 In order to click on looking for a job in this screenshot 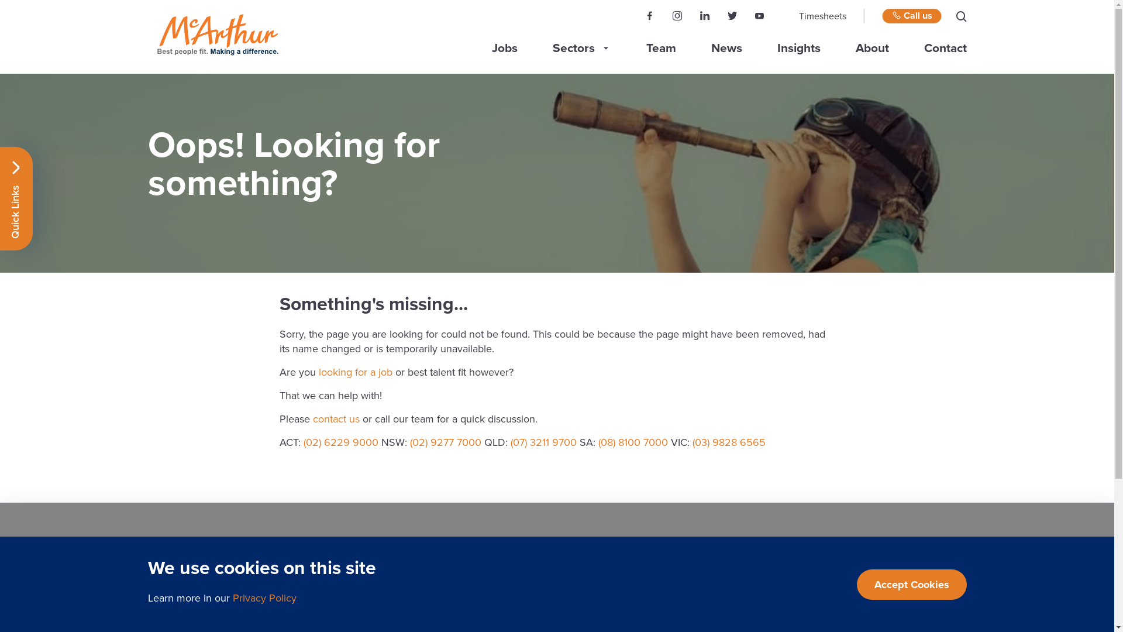, I will do `click(355, 372)`.